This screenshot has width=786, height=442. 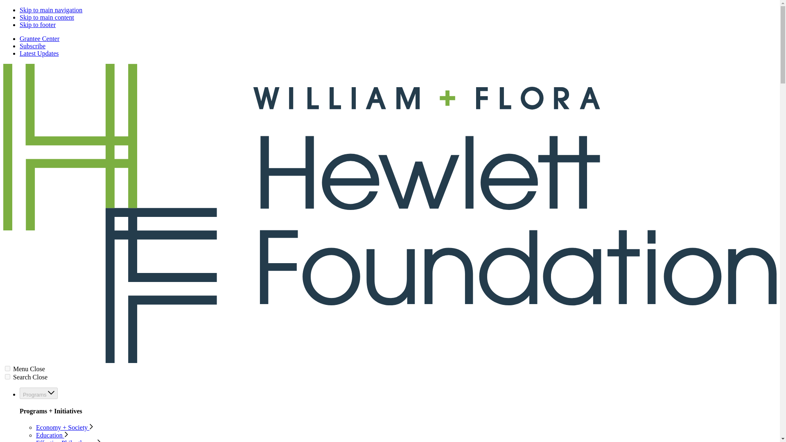 What do you see at coordinates (69, 440) in the screenshot?
I see `Effective Philanthropy` at bounding box center [69, 440].